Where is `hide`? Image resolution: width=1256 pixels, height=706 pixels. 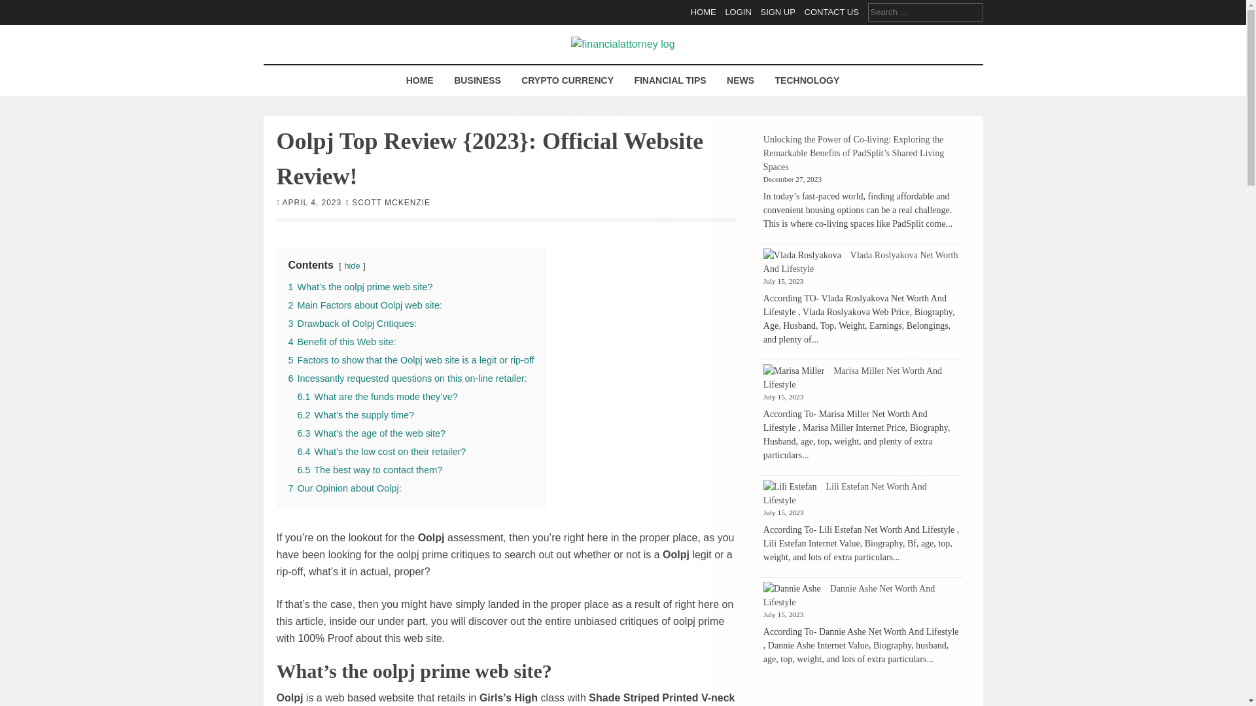 hide is located at coordinates (352, 265).